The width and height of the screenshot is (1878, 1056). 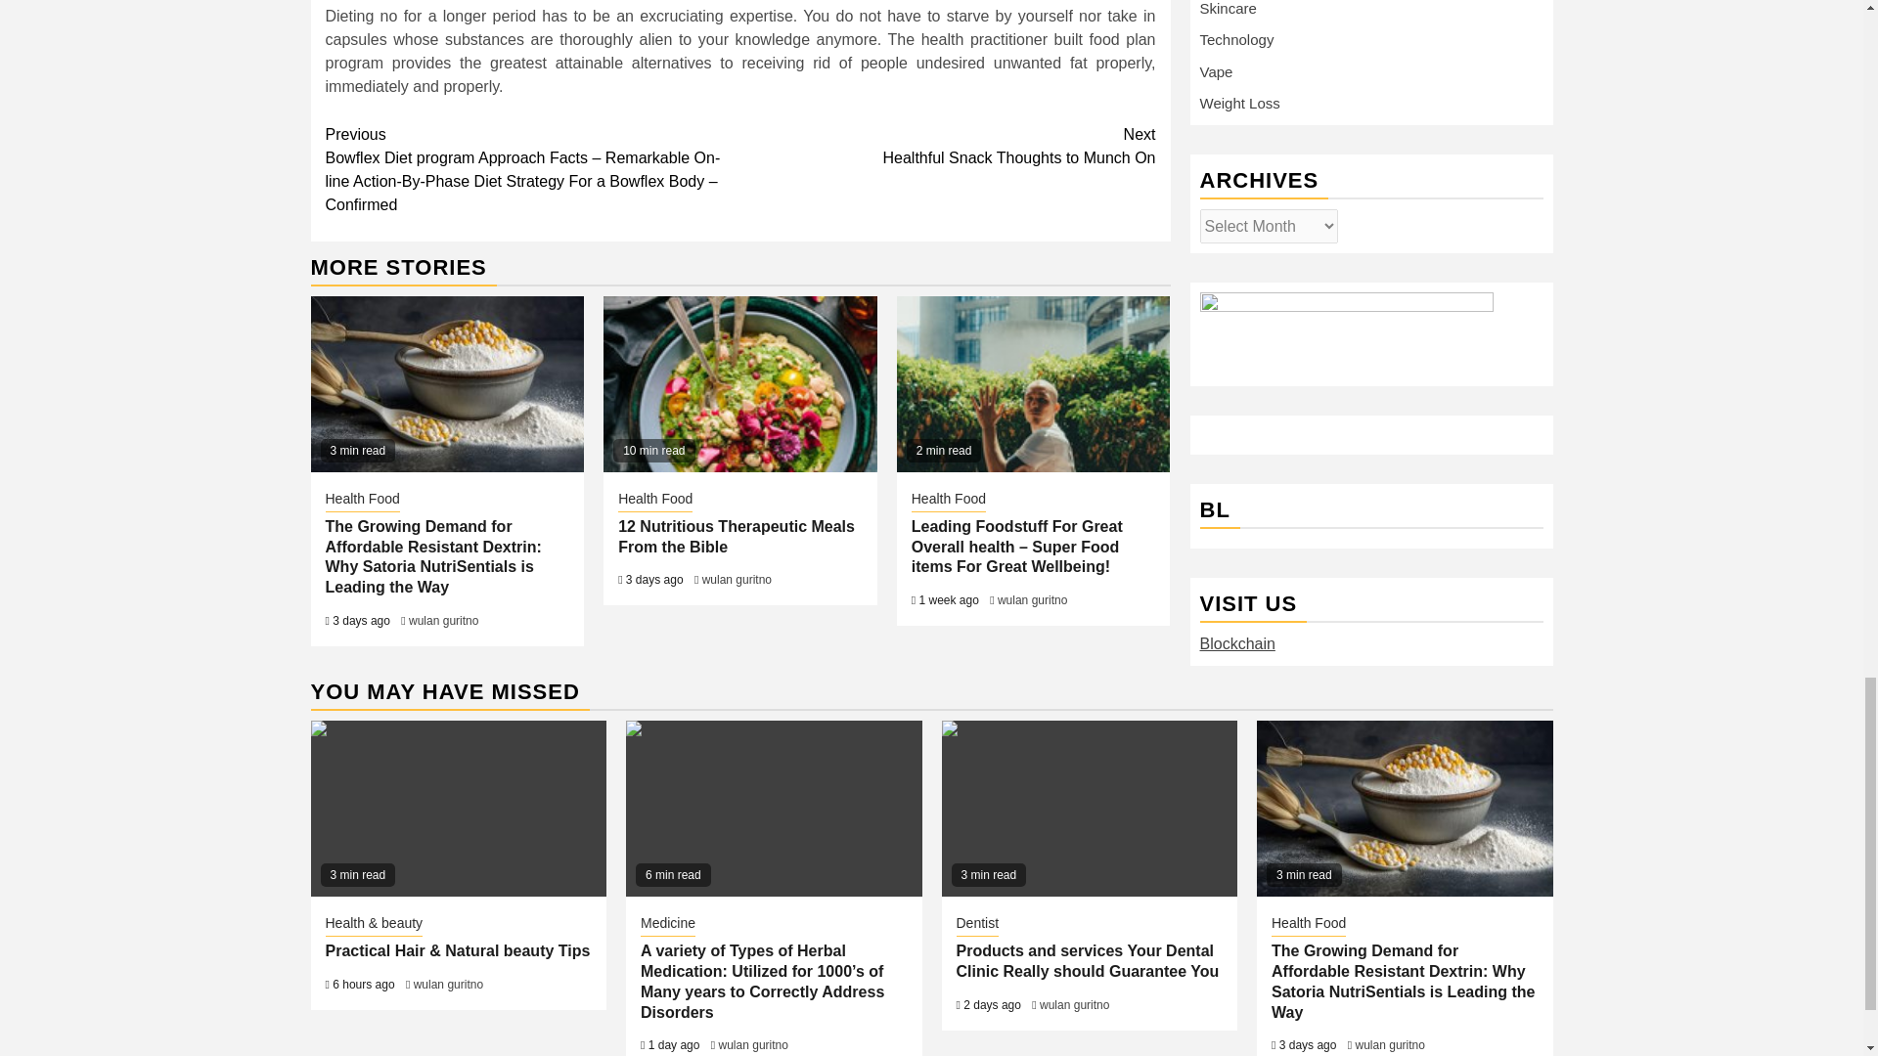 What do you see at coordinates (948, 147) in the screenshot?
I see `12 Nutritious Therapeutic Meals From the Bible` at bounding box center [948, 147].